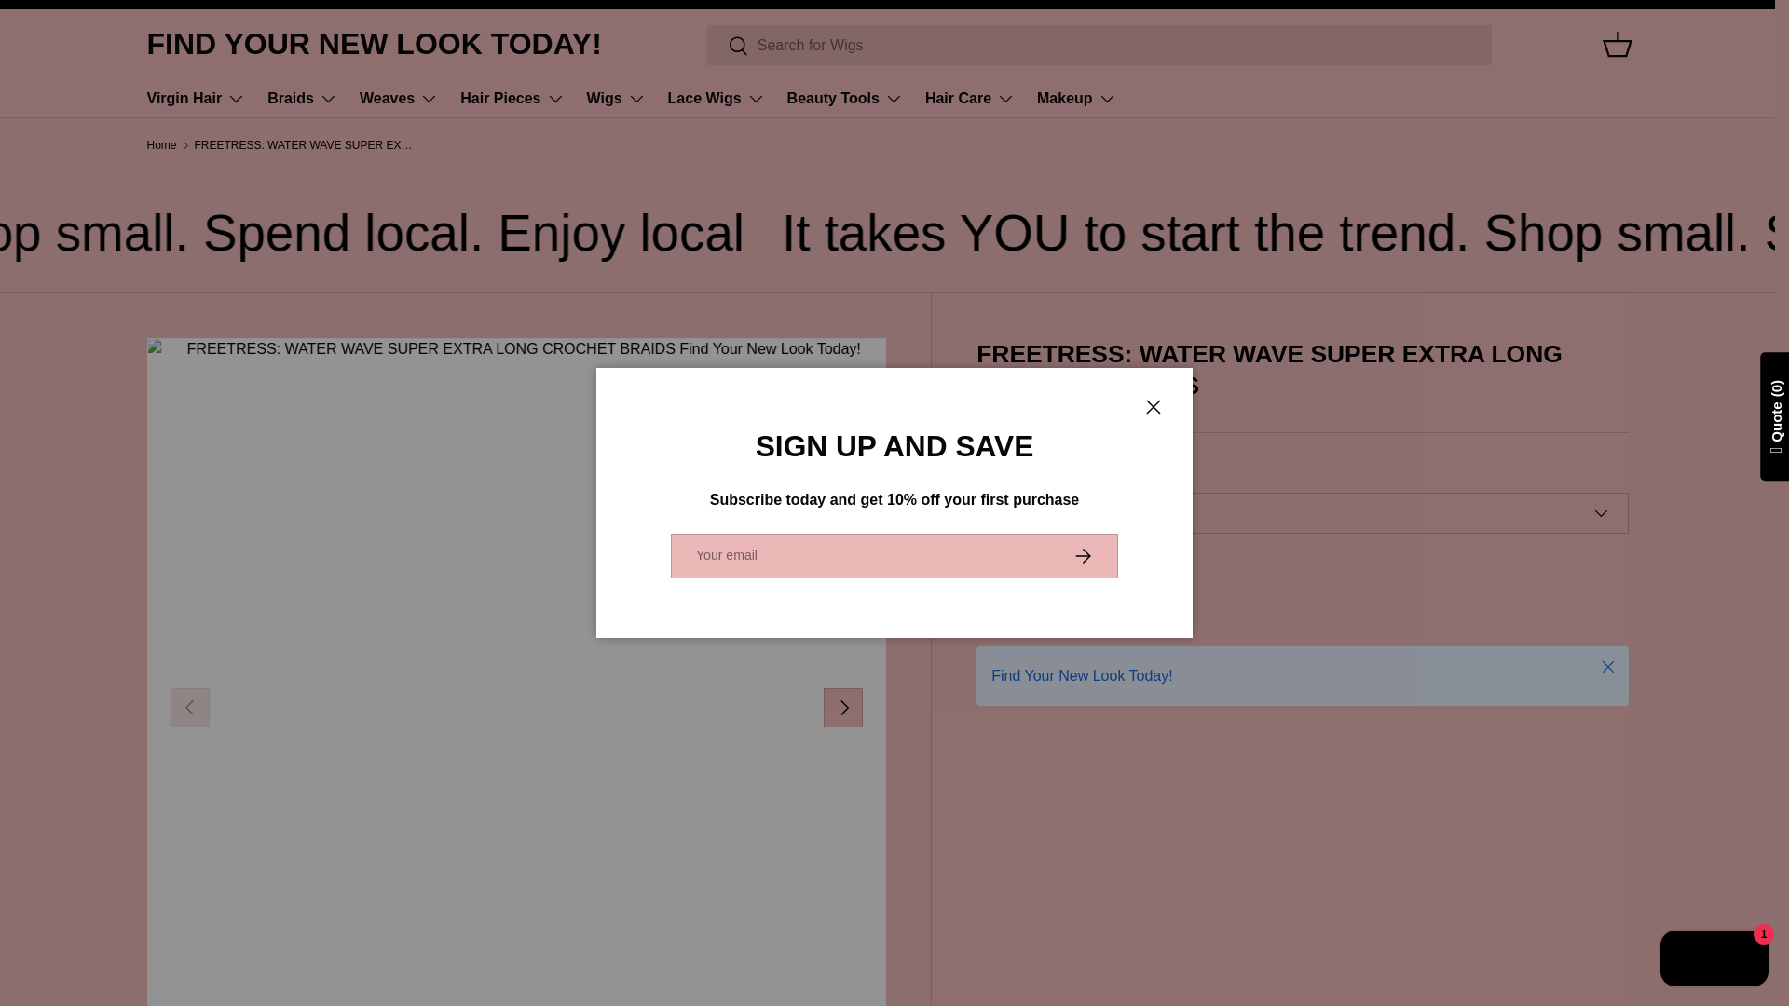  What do you see at coordinates (616, 99) in the screenshot?
I see `Wigs` at bounding box center [616, 99].